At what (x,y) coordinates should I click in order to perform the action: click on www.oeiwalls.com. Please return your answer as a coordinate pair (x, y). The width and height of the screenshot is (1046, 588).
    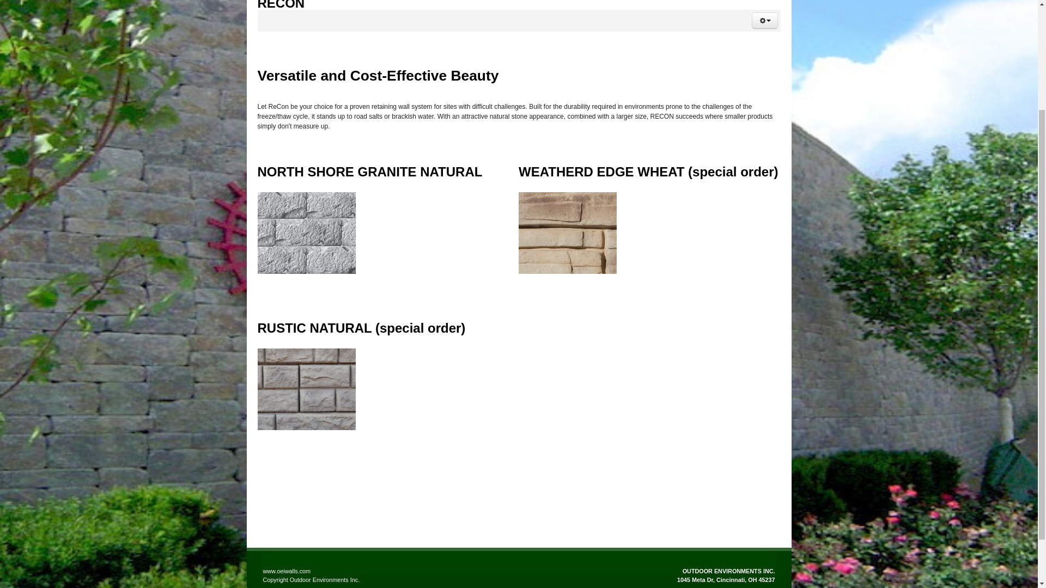
    Looking at the image, I should click on (287, 571).